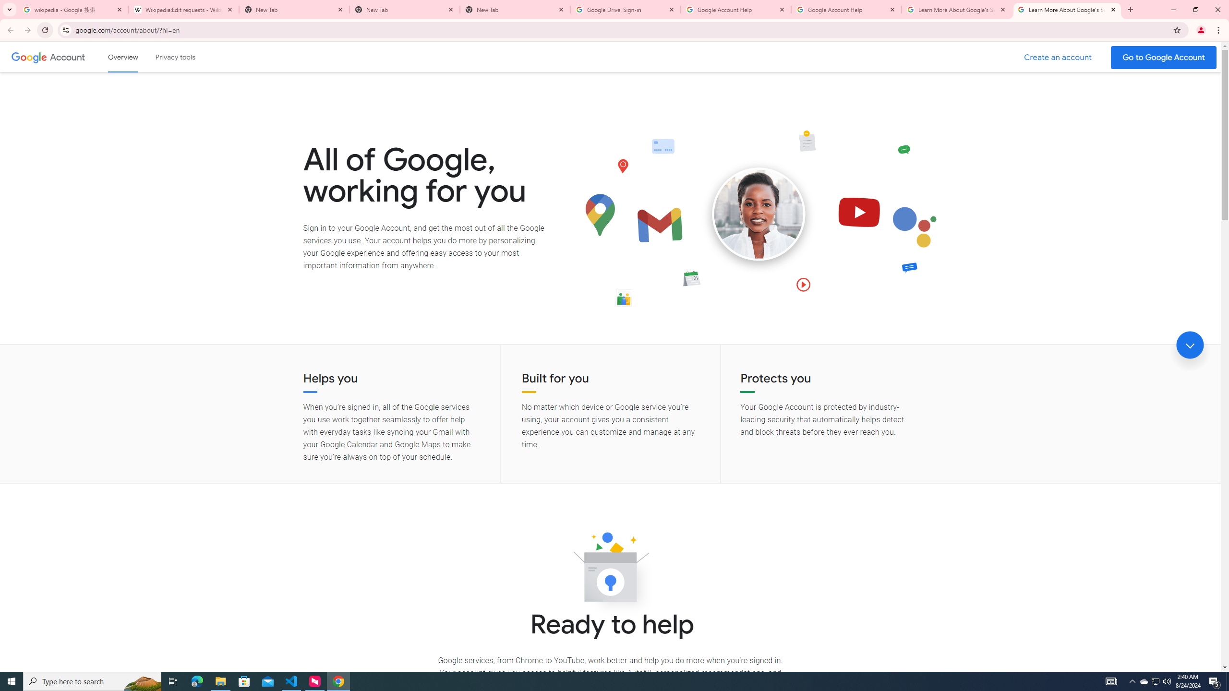 This screenshot has width=1229, height=691. Describe the element at coordinates (123, 57) in the screenshot. I see `Google Account overview` at that location.